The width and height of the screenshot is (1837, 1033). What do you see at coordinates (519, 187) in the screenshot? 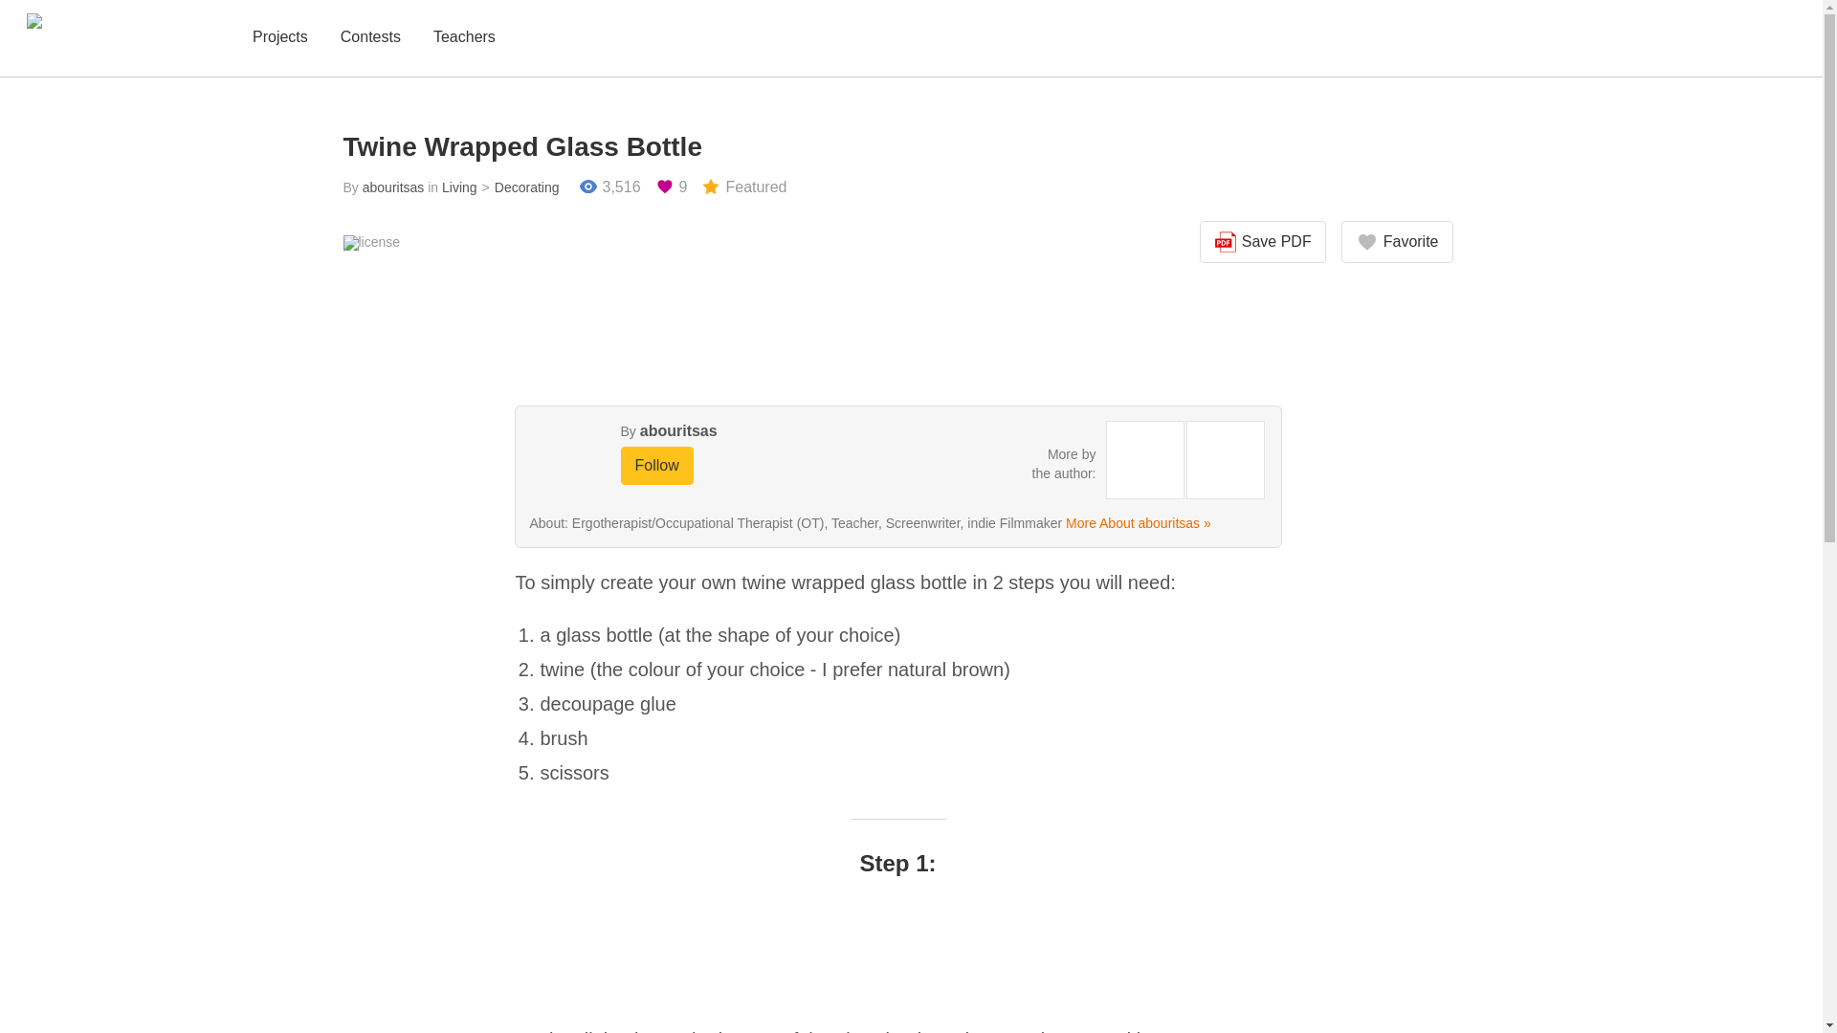
I see `Decorating` at bounding box center [519, 187].